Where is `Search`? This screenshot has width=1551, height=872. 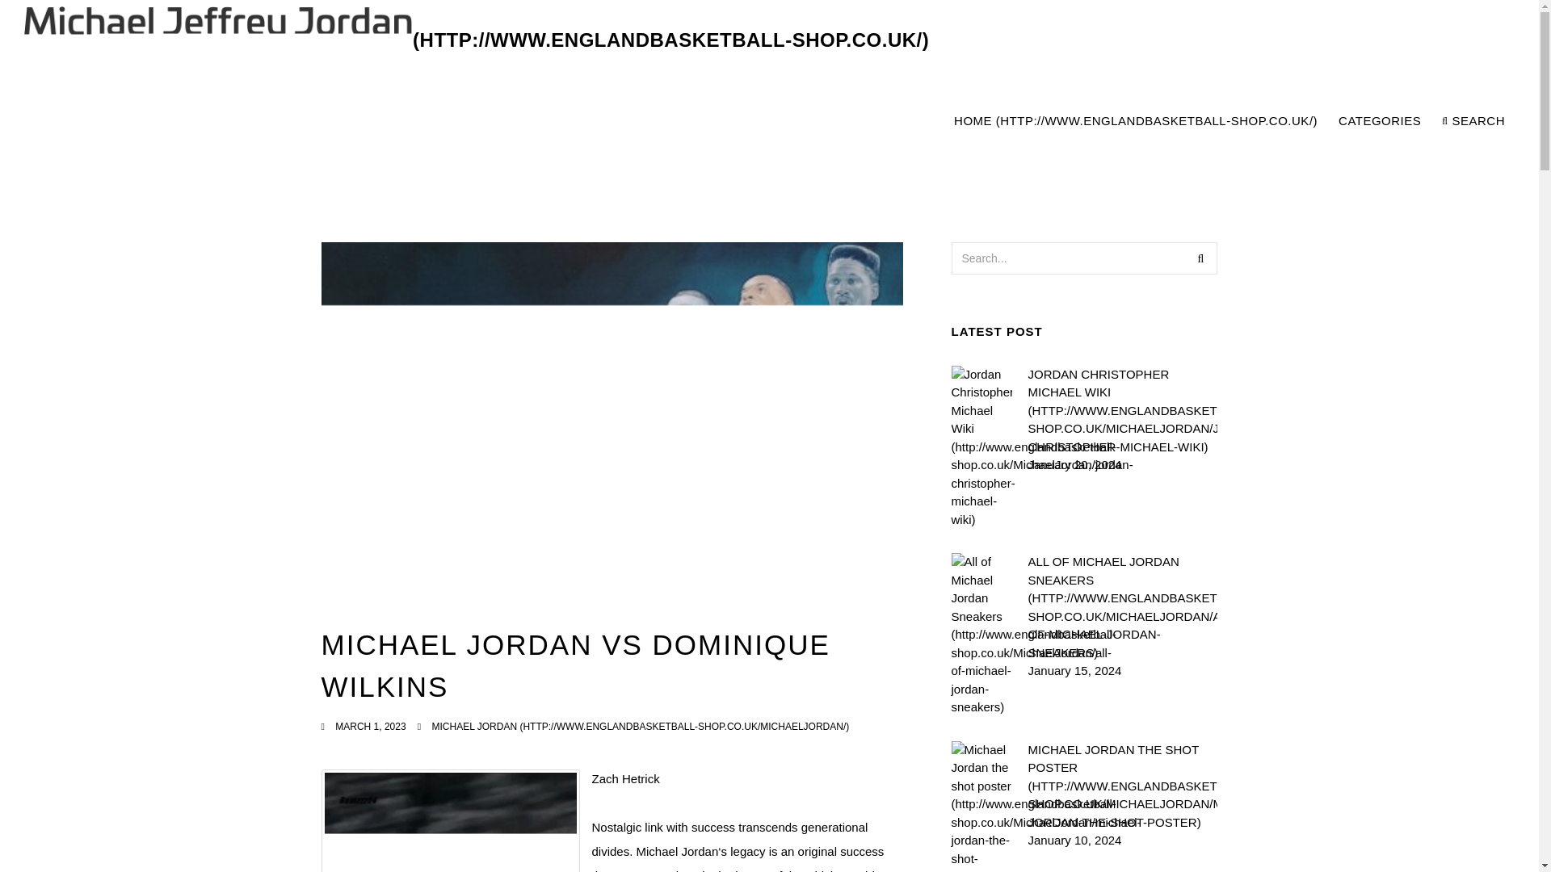
Search is located at coordinates (1200, 258).